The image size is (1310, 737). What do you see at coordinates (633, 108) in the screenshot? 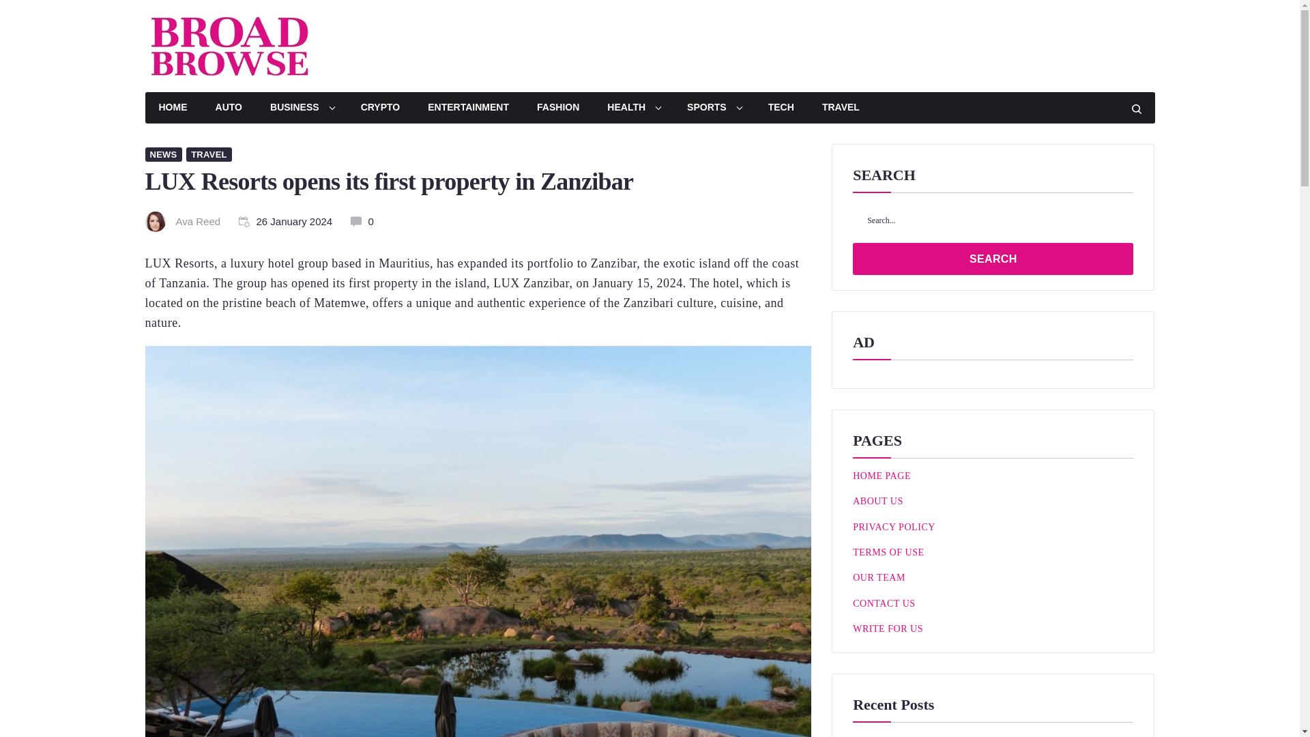
I see `HEALTH` at bounding box center [633, 108].